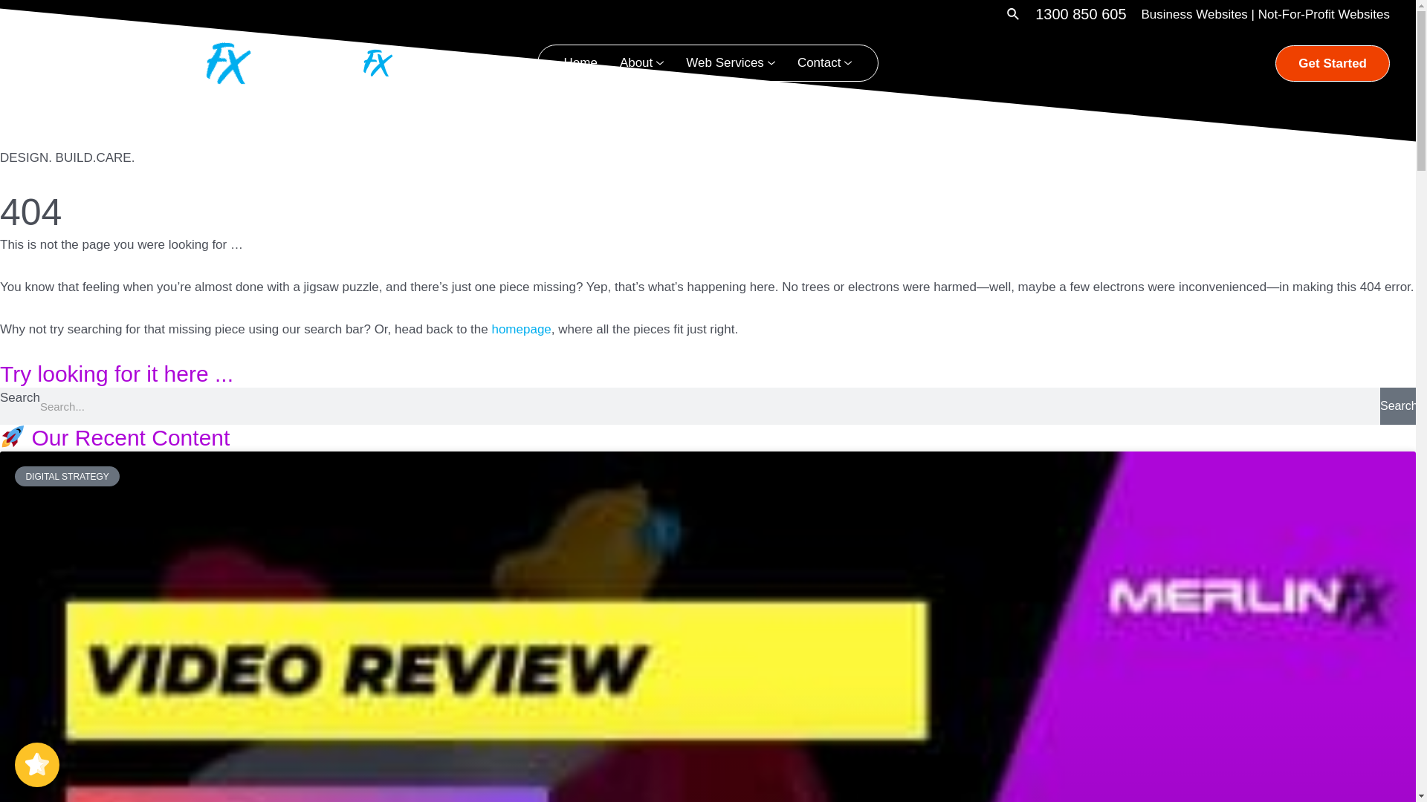  What do you see at coordinates (1324, 15) in the screenshot?
I see `Not-For-Profit Websites` at bounding box center [1324, 15].